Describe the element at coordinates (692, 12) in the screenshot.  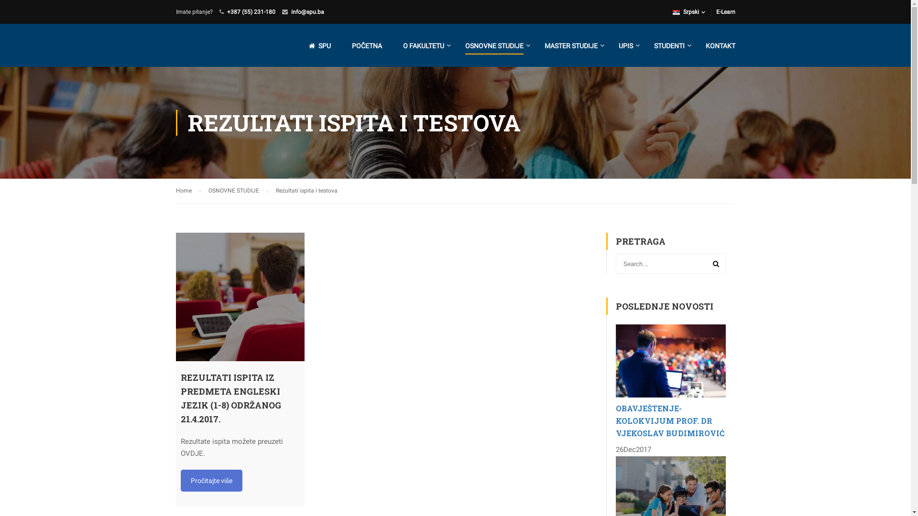
I see `Srpski` at that location.